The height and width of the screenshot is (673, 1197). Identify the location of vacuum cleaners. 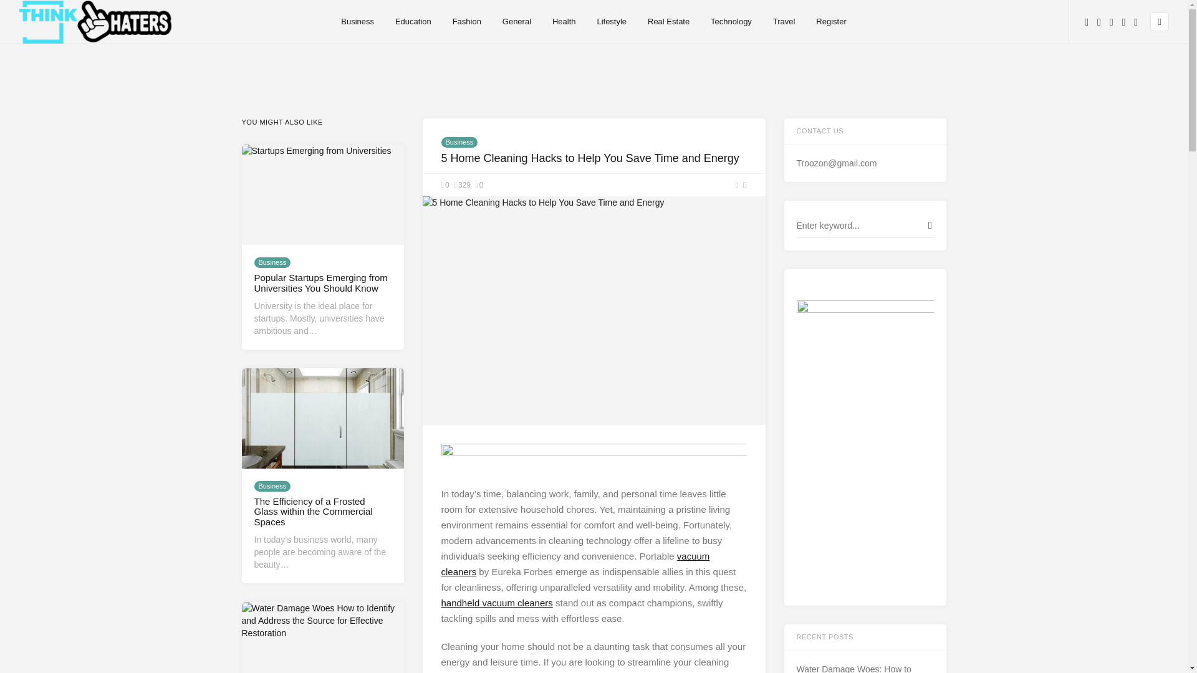
(575, 563).